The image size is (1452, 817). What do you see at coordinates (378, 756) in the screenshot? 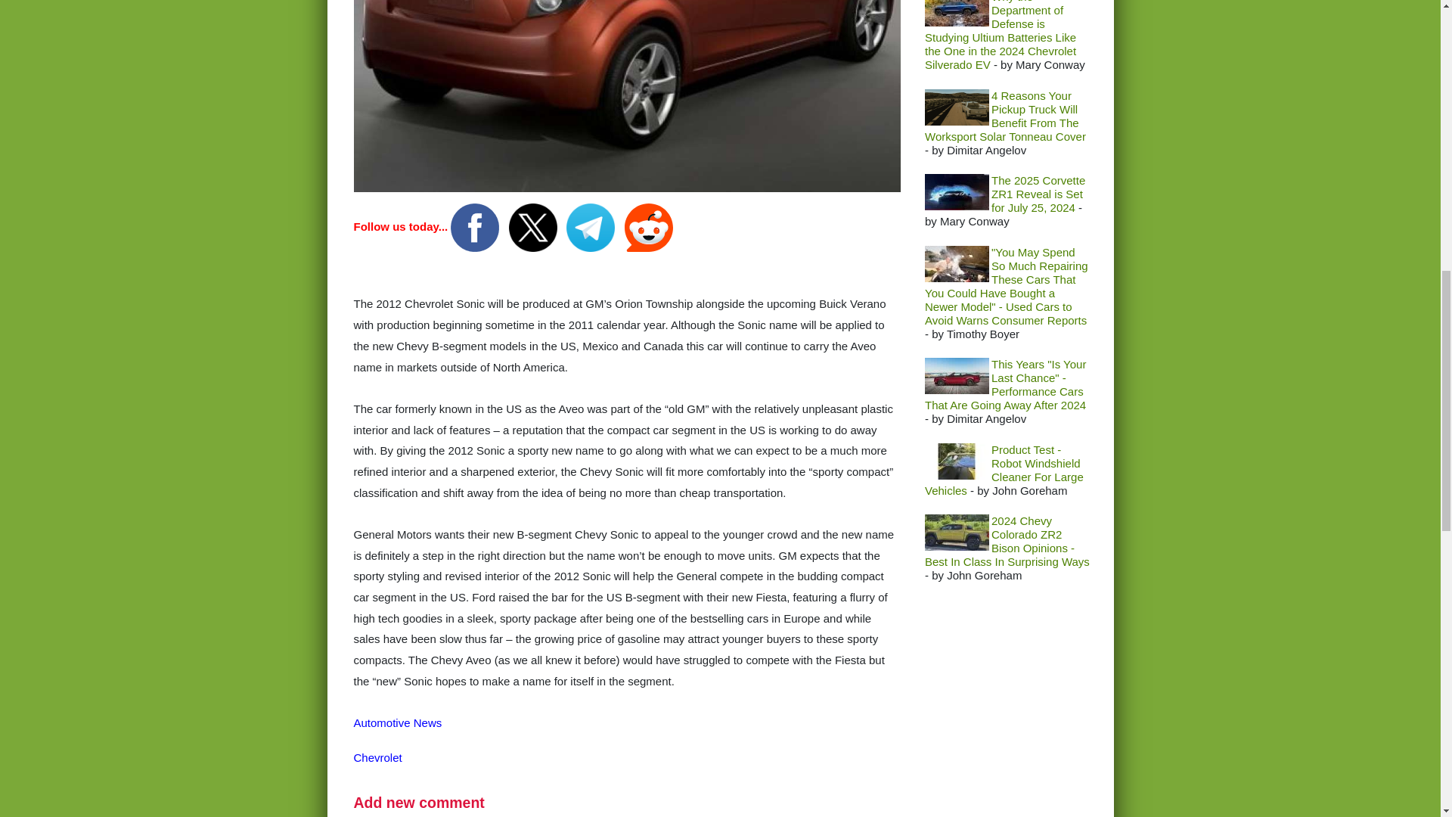
I see `Chevrolet` at bounding box center [378, 756].